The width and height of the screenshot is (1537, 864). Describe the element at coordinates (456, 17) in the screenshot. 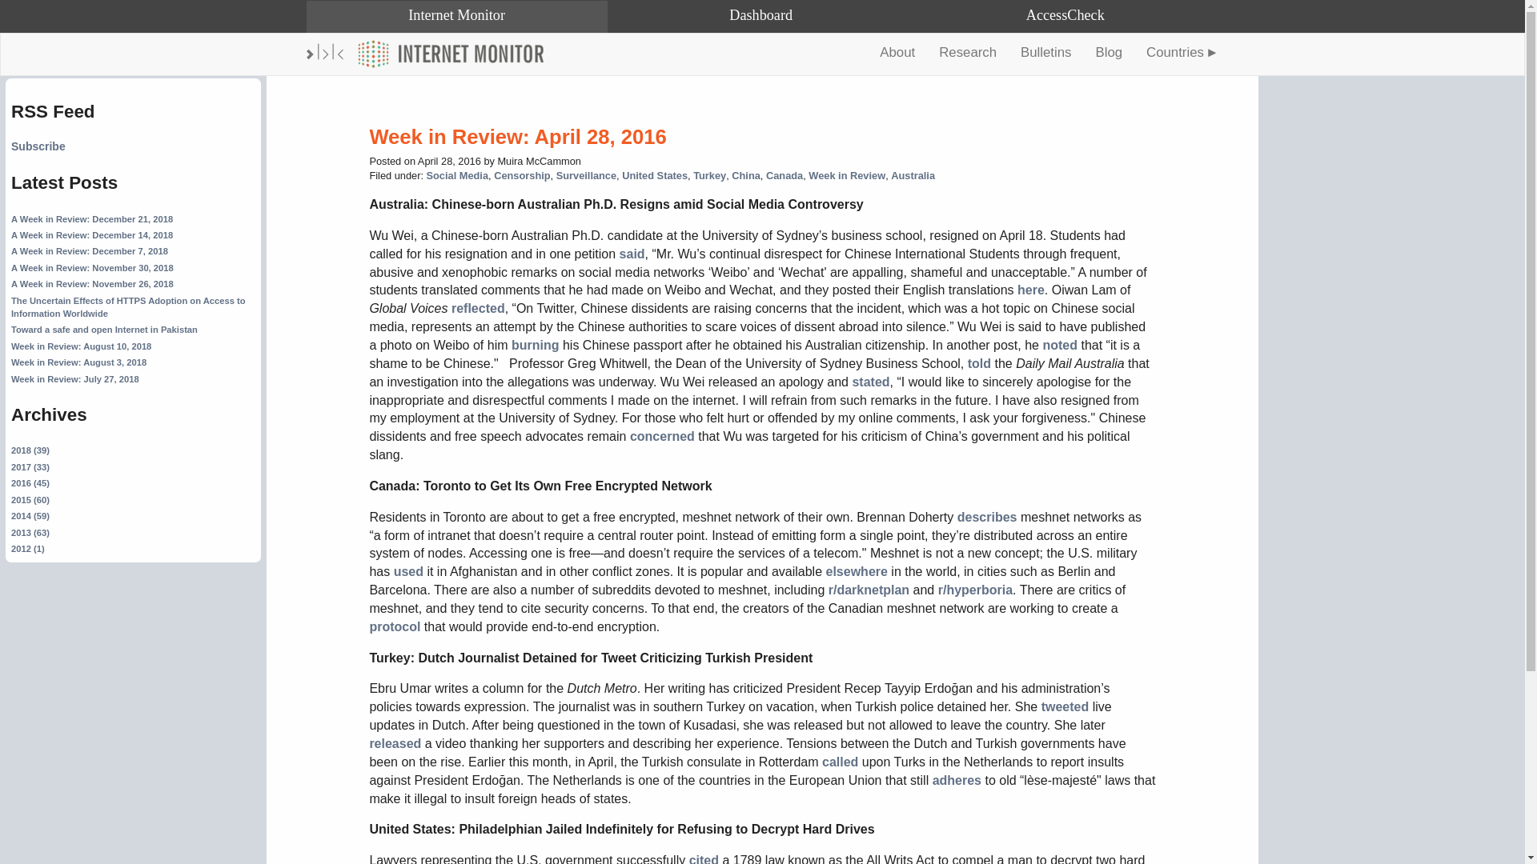

I see `Internet Monitor` at that location.